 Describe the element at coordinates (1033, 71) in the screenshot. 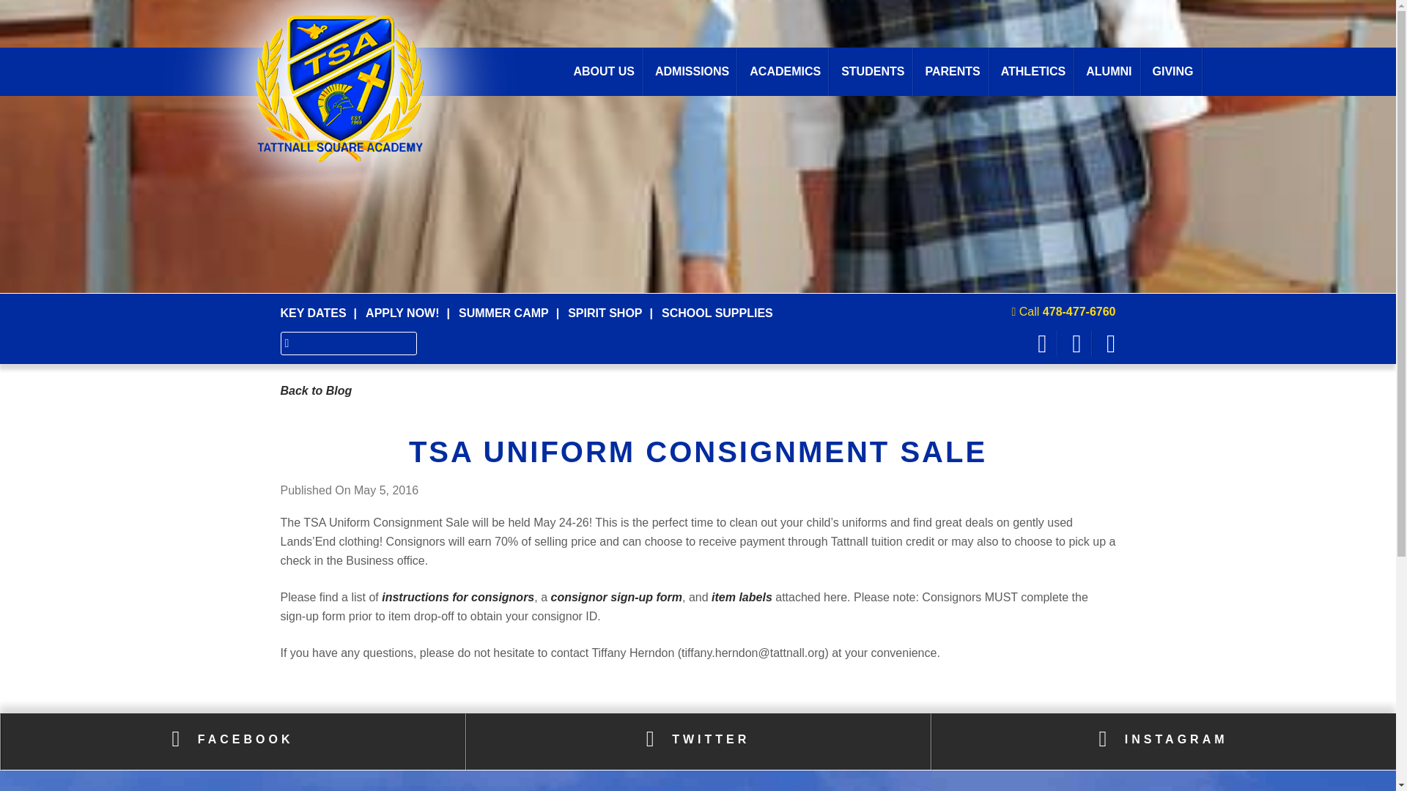

I see `ATHLETICS` at that location.